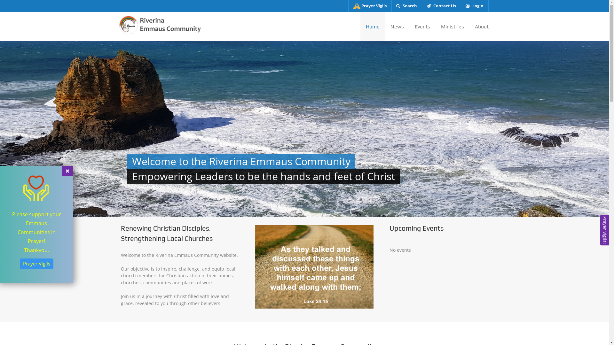  What do you see at coordinates (433, 278) in the screenshot?
I see `Terms & Conditions` at bounding box center [433, 278].